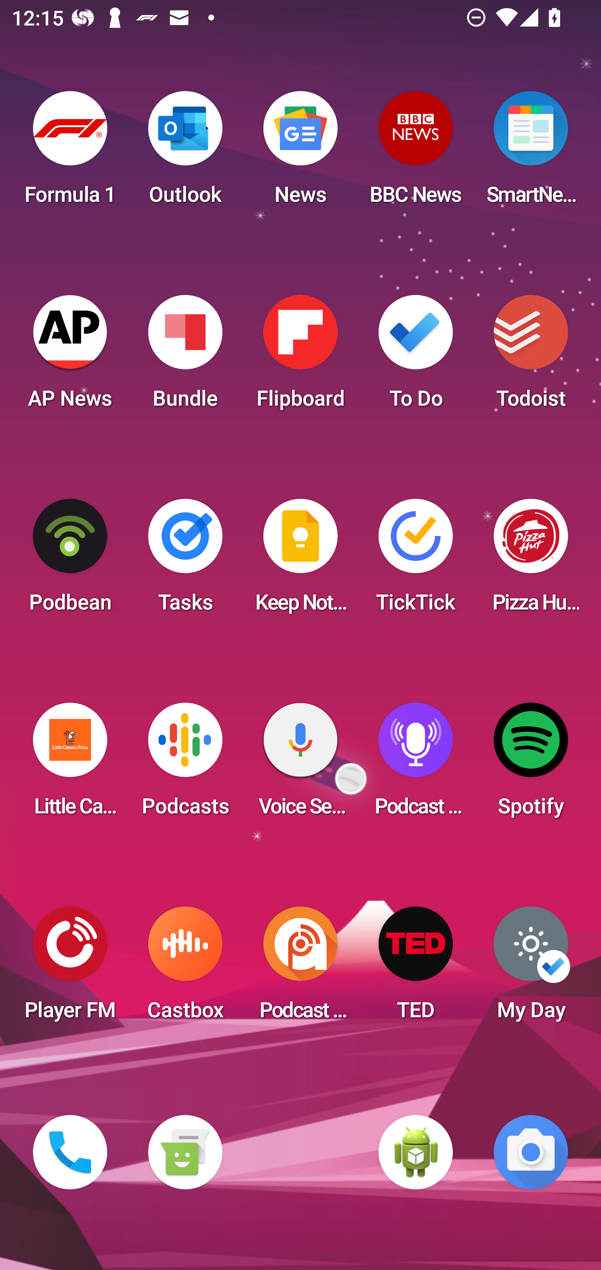 The height and width of the screenshot is (1270, 601). Describe the element at coordinates (416, 357) in the screenshot. I see `To Do` at that location.